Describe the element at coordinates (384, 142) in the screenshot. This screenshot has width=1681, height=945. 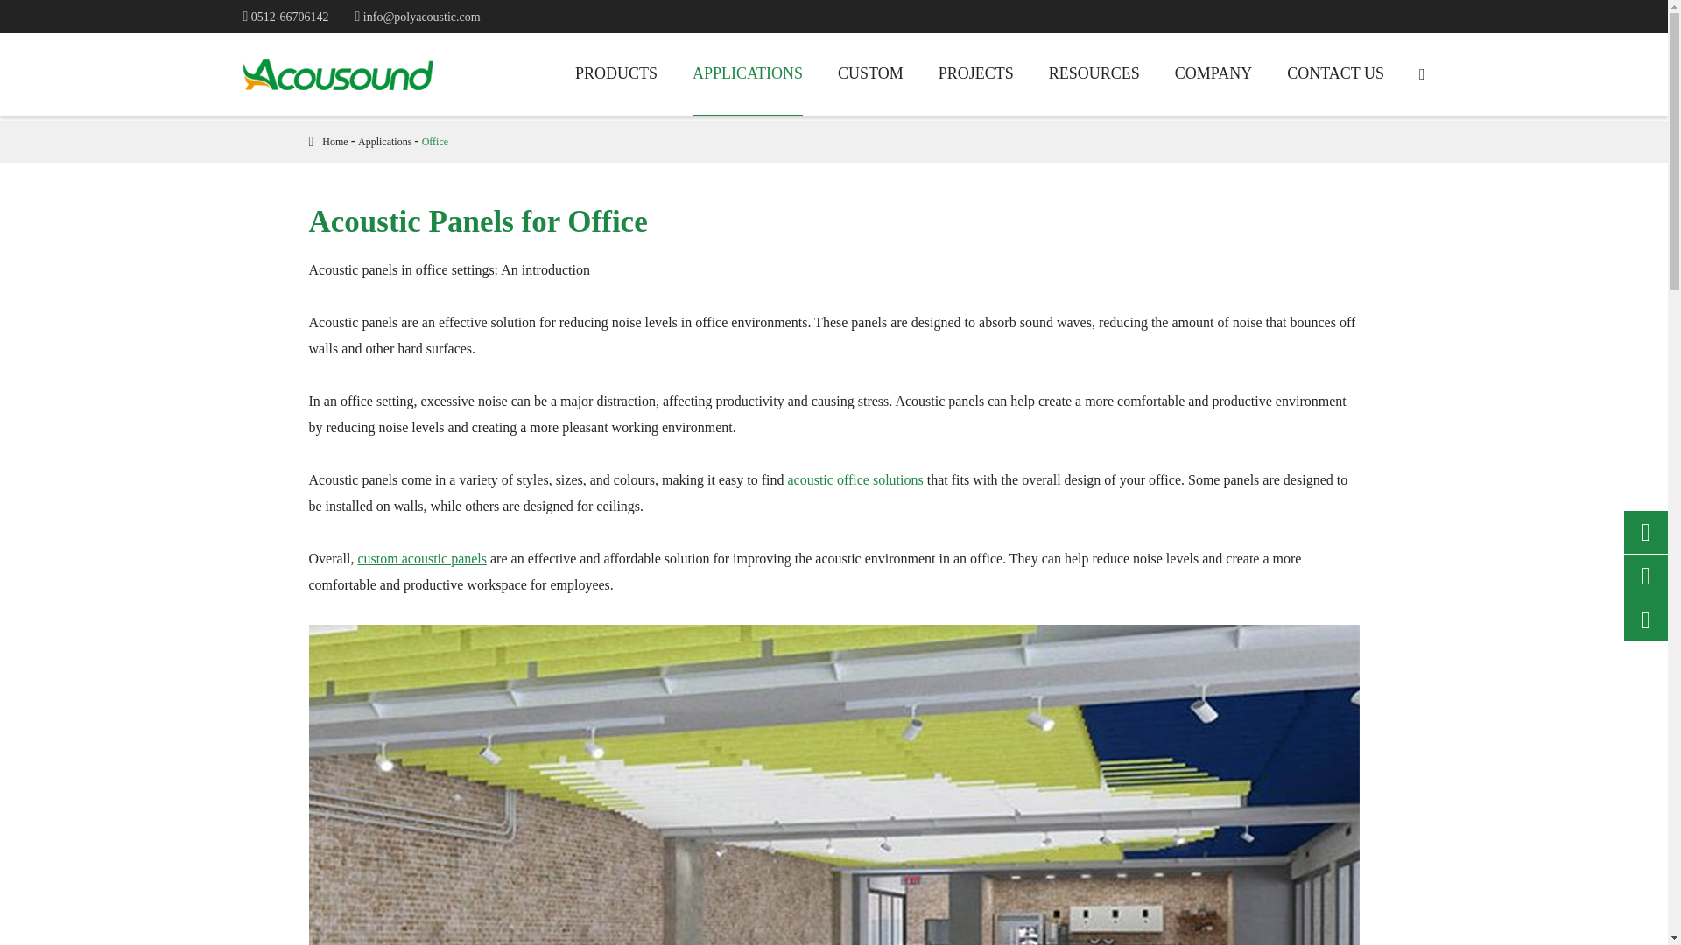
I see `Applications` at that location.